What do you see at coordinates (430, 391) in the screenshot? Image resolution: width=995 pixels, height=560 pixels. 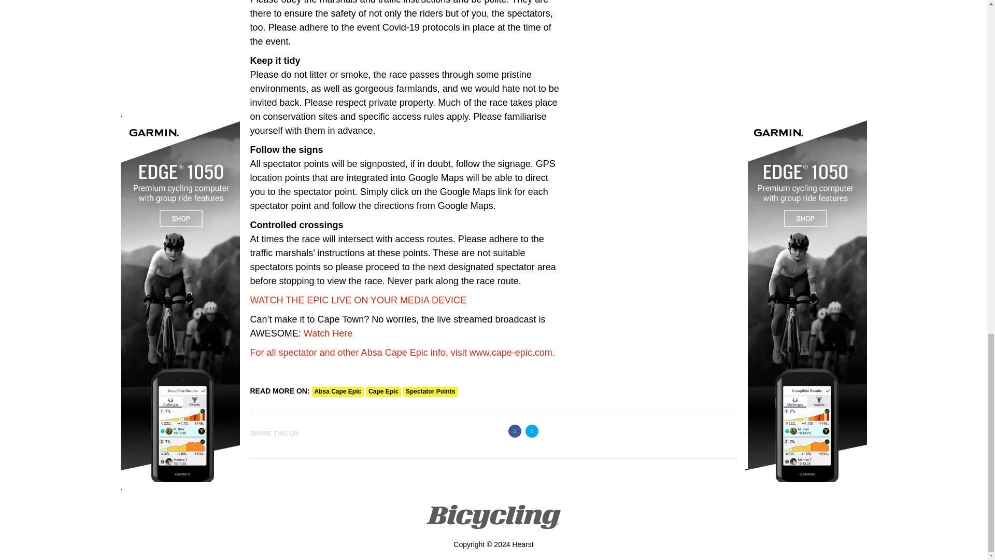 I see `spectator points` at bounding box center [430, 391].